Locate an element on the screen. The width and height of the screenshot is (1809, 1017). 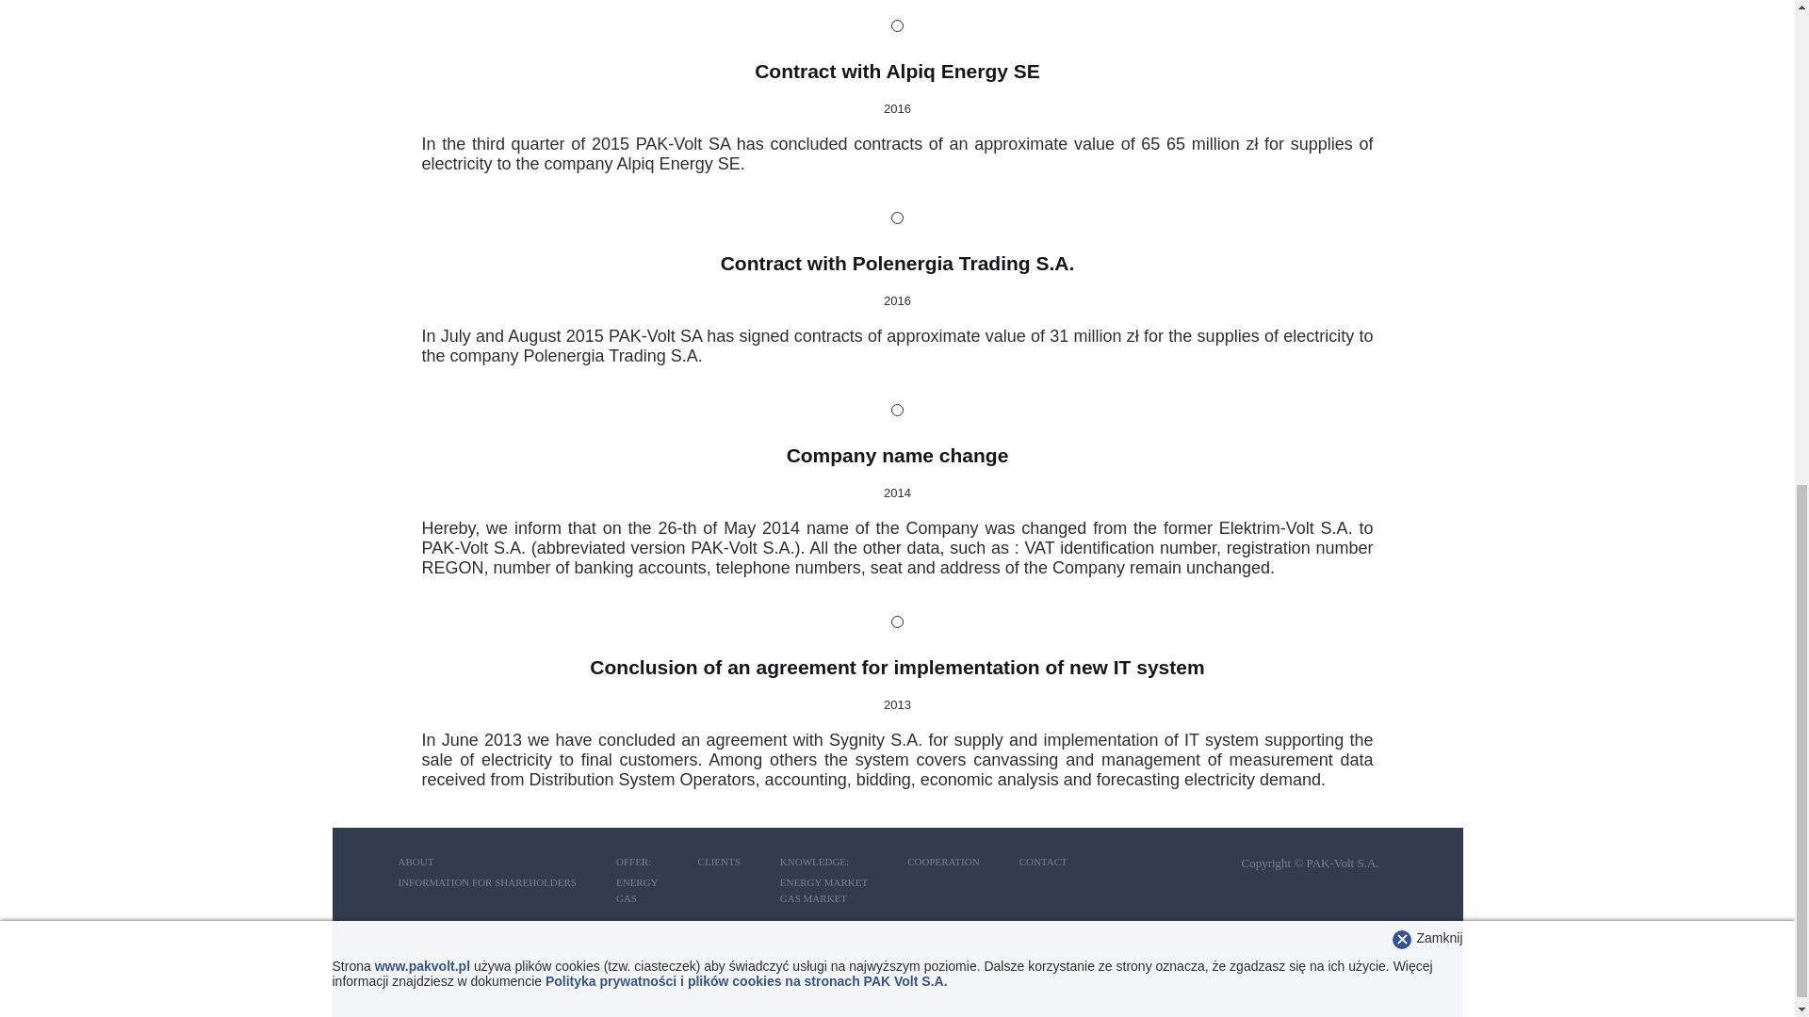
GAS MARKET is located at coordinates (812, 898).